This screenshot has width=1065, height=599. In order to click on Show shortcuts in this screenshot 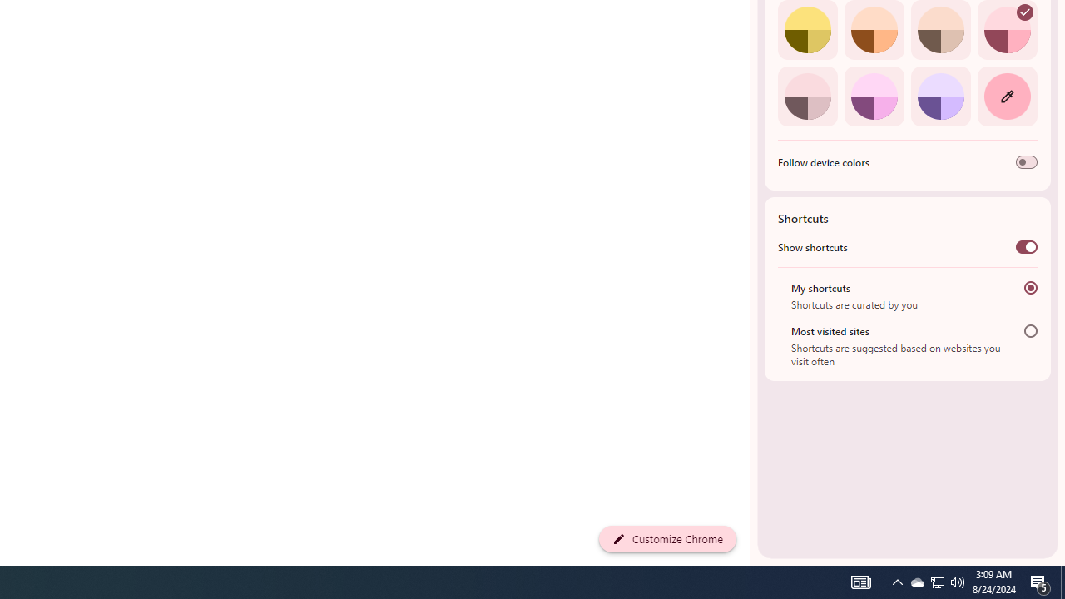, I will do `click(1027, 246)`.